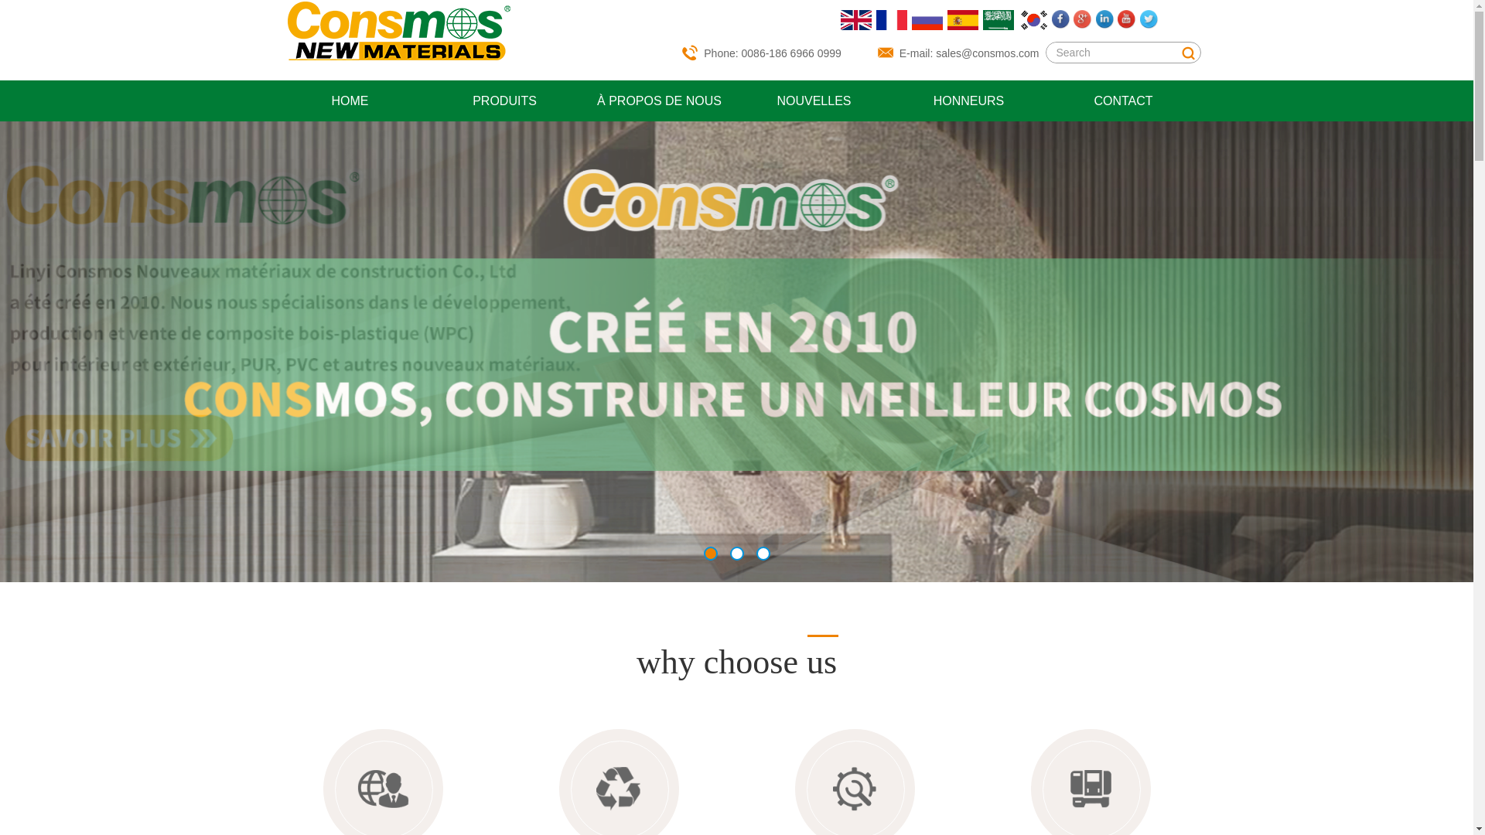 The width and height of the screenshot is (1485, 835). I want to click on 2, so click(737, 554).